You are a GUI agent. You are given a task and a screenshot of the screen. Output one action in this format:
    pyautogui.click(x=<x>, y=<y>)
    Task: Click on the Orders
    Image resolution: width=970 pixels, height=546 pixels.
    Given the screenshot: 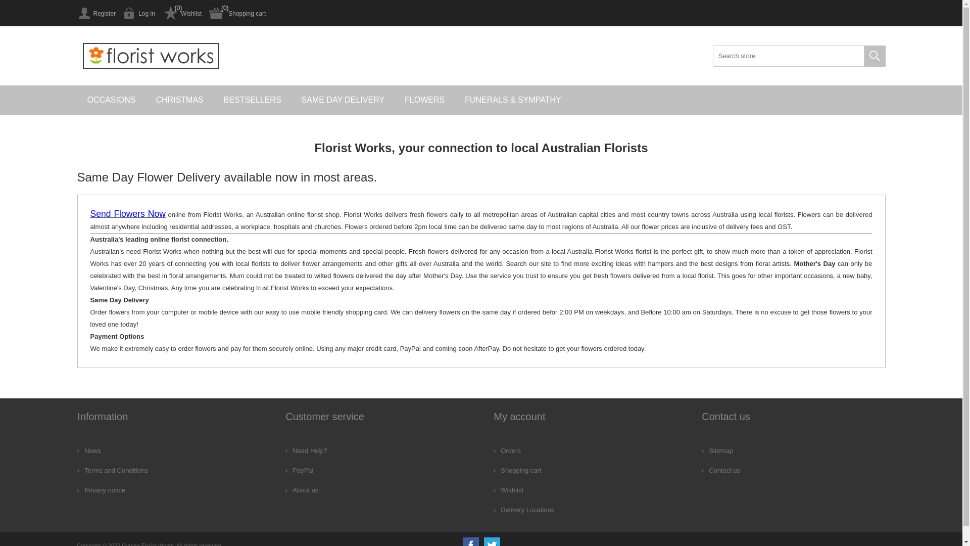 What is the action you would take?
    pyautogui.click(x=507, y=450)
    